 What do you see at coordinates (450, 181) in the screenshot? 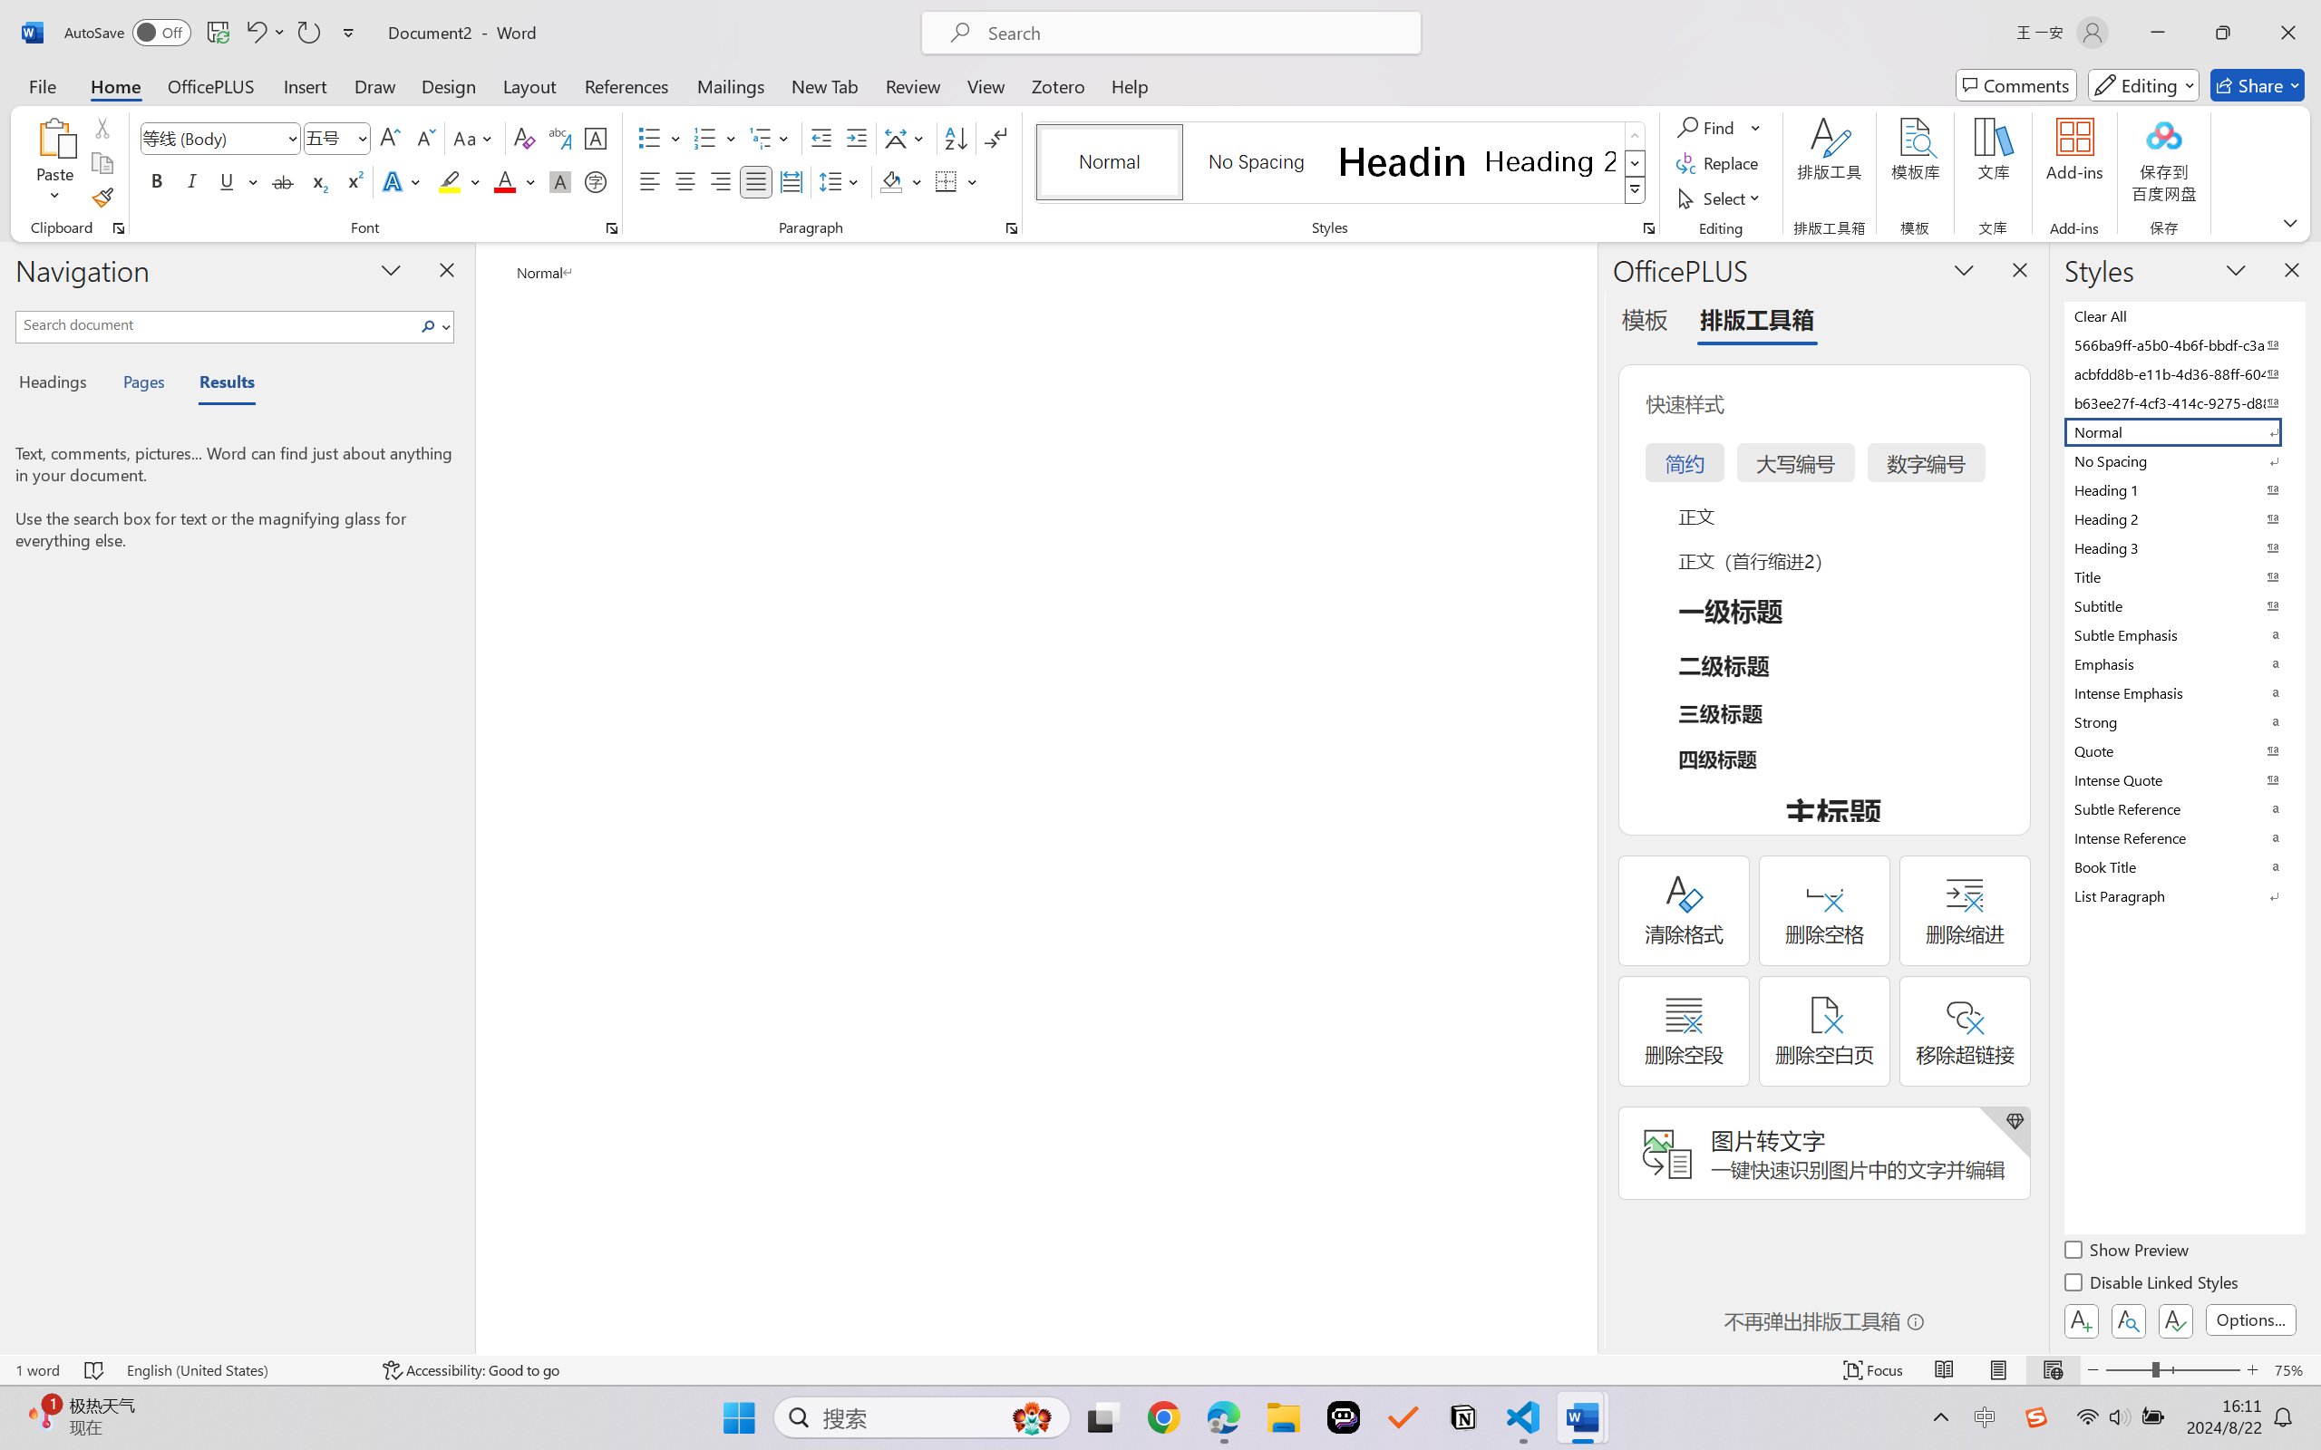
I see `Text Highlight Color Yellow` at bounding box center [450, 181].